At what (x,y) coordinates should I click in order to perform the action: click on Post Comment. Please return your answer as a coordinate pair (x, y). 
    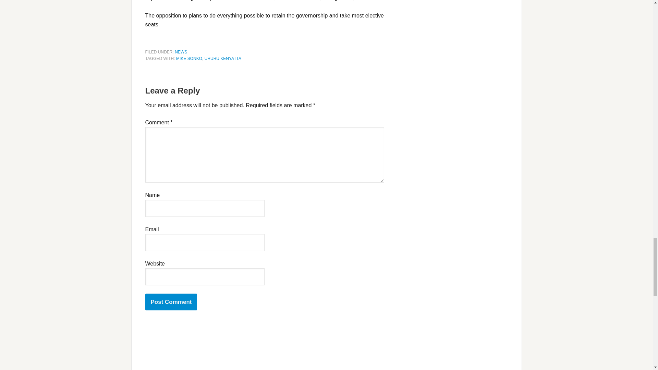
    Looking at the image, I should click on (171, 302).